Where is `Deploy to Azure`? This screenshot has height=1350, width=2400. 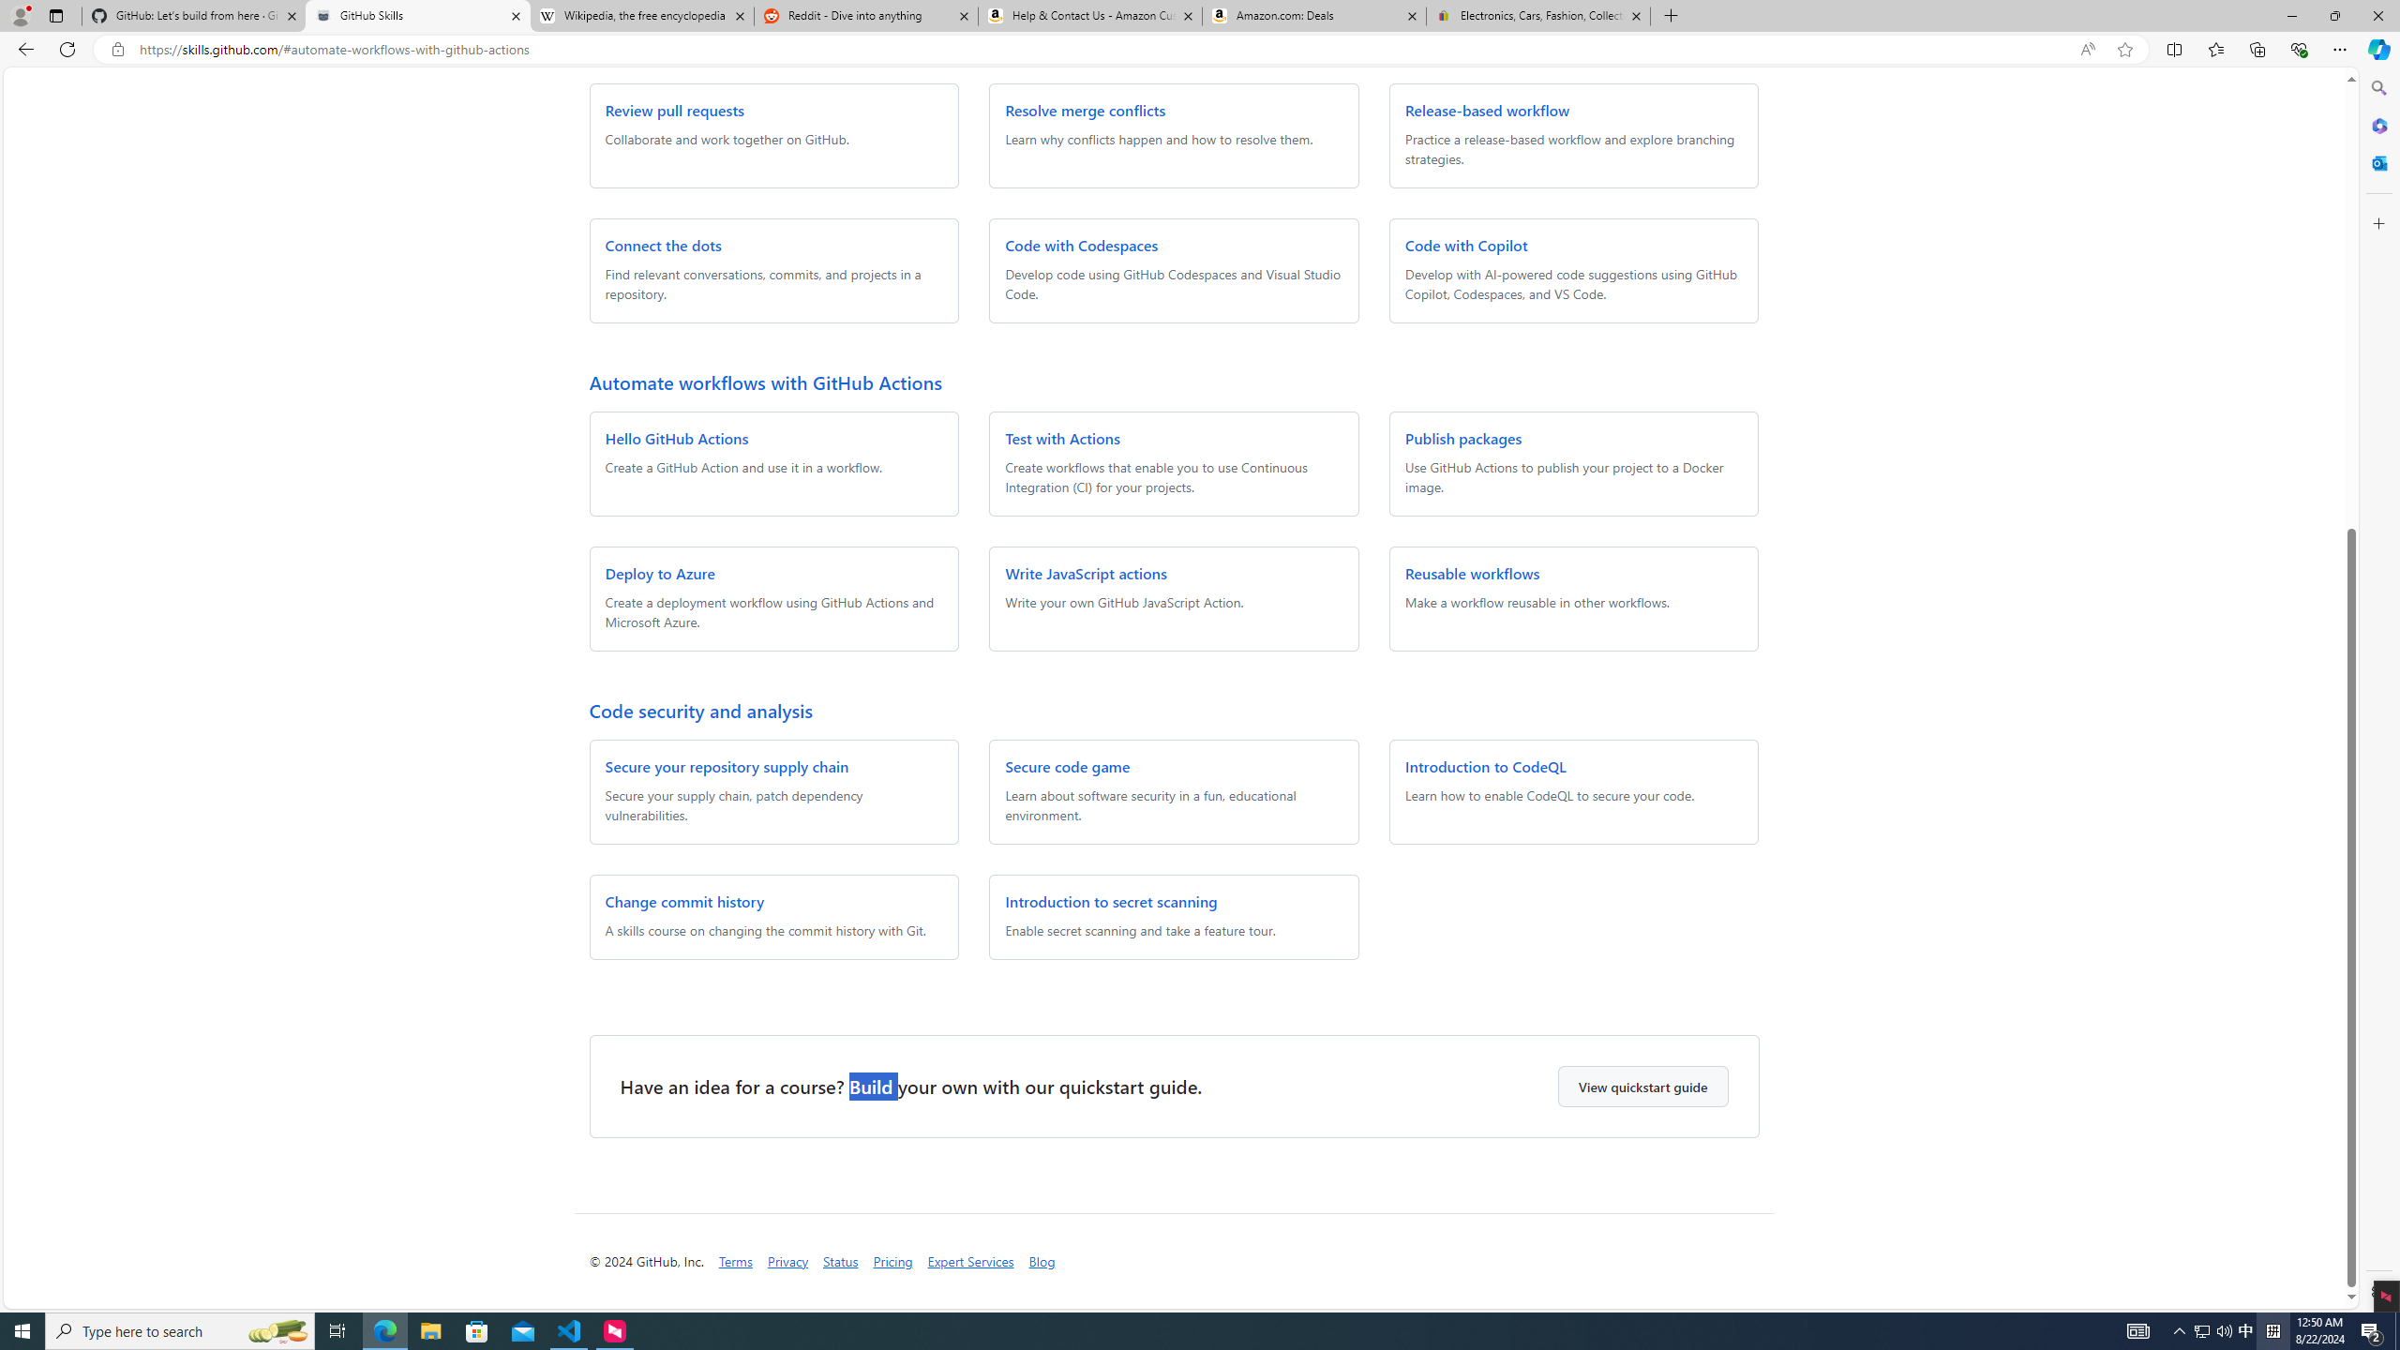
Deploy to Azure is located at coordinates (660, 573).